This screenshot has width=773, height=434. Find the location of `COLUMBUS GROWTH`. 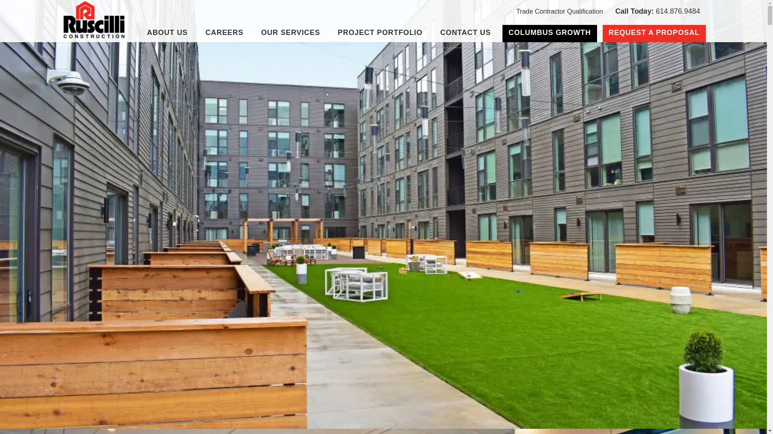

COLUMBUS GROWTH is located at coordinates (550, 33).